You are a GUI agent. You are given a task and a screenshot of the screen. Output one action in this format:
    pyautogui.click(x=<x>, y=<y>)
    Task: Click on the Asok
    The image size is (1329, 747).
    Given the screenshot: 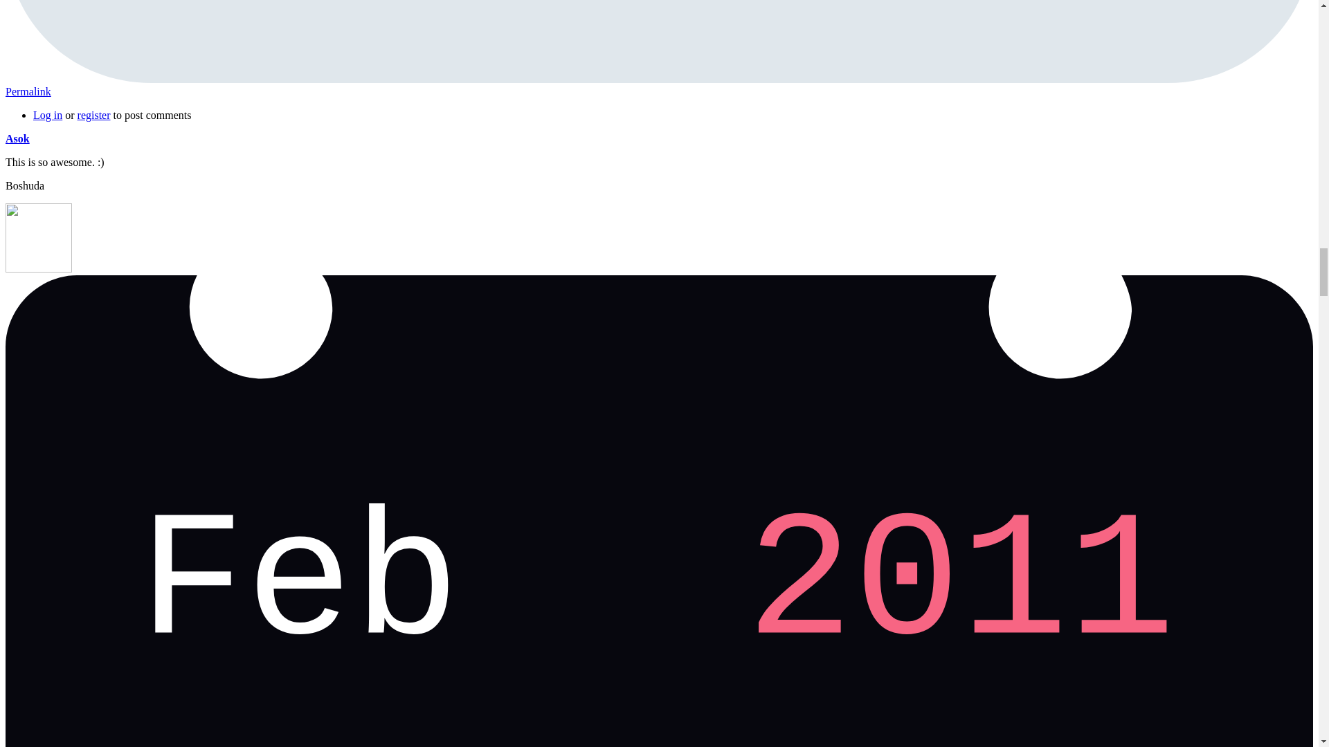 What is the action you would take?
    pyautogui.click(x=17, y=138)
    